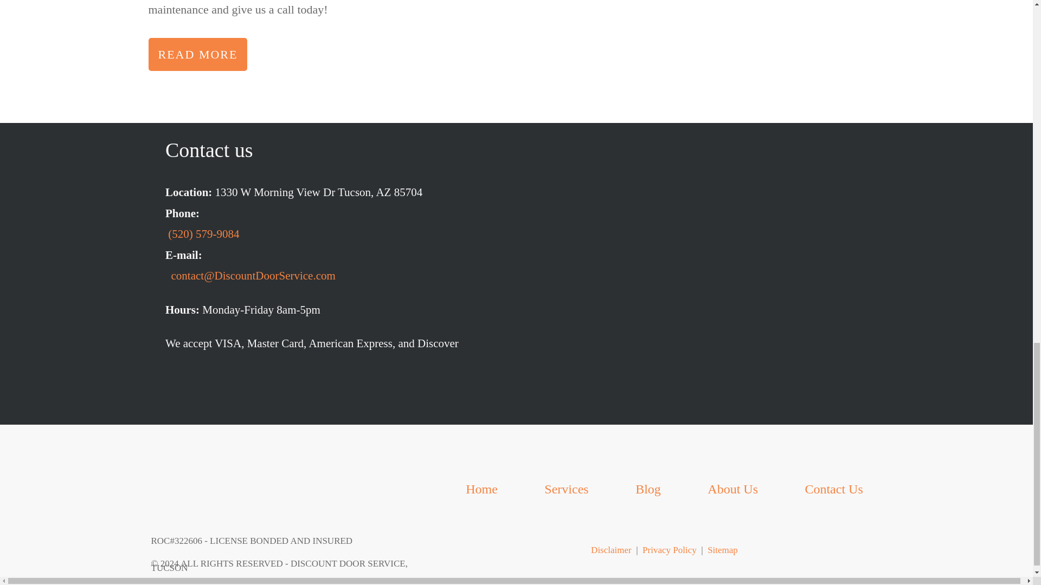 Image resolution: width=1041 pixels, height=585 pixels. What do you see at coordinates (198, 54) in the screenshot?
I see `READ MORE` at bounding box center [198, 54].